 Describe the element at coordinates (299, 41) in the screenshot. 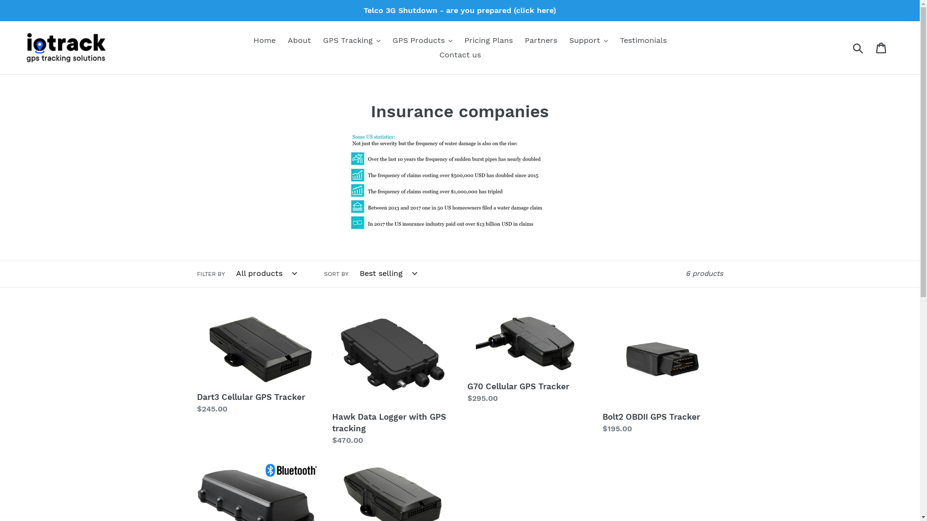

I see `About` at that location.